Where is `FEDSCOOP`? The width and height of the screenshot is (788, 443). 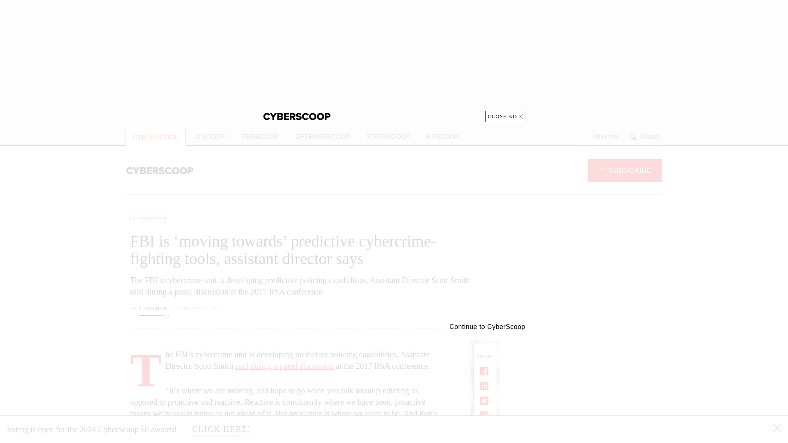 FEDSCOOP is located at coordinates (260, 137).